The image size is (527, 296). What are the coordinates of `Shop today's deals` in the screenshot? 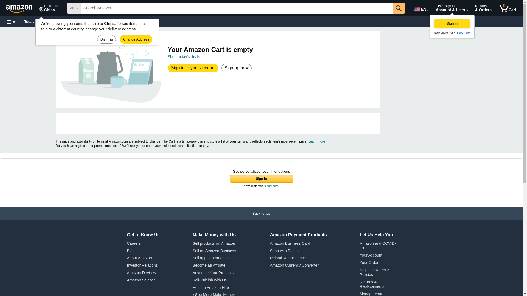 It's located at (236, 68).